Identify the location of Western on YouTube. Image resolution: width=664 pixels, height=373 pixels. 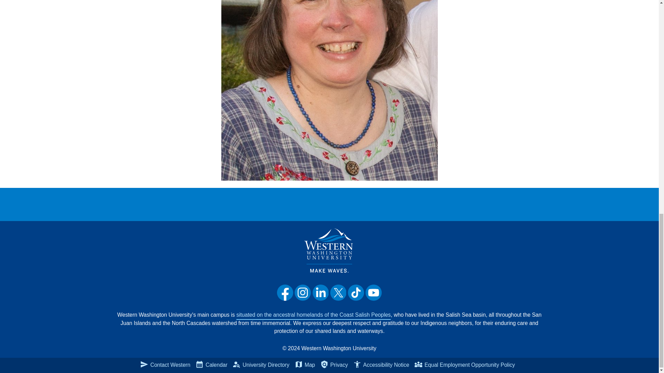
(373, 293).